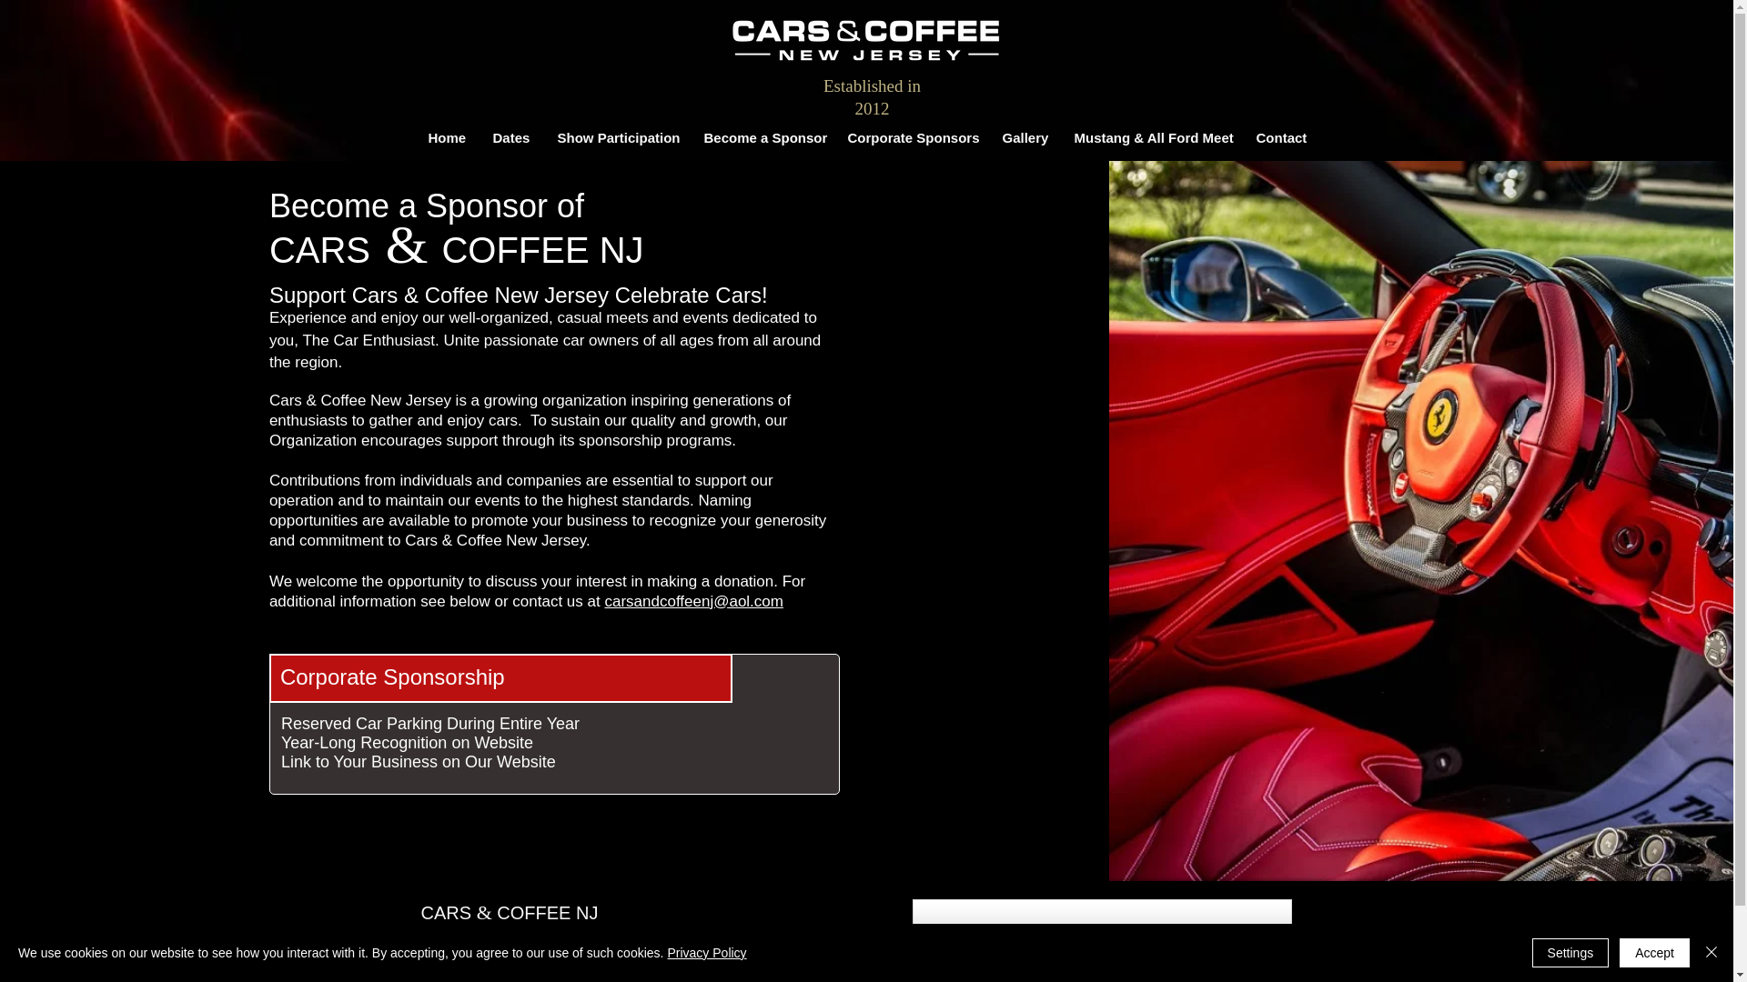 The width and height of the screenshot is (1747, 982). Describe the element at coordinates (447, 138) in the screenshot. I see `Home` at that location.